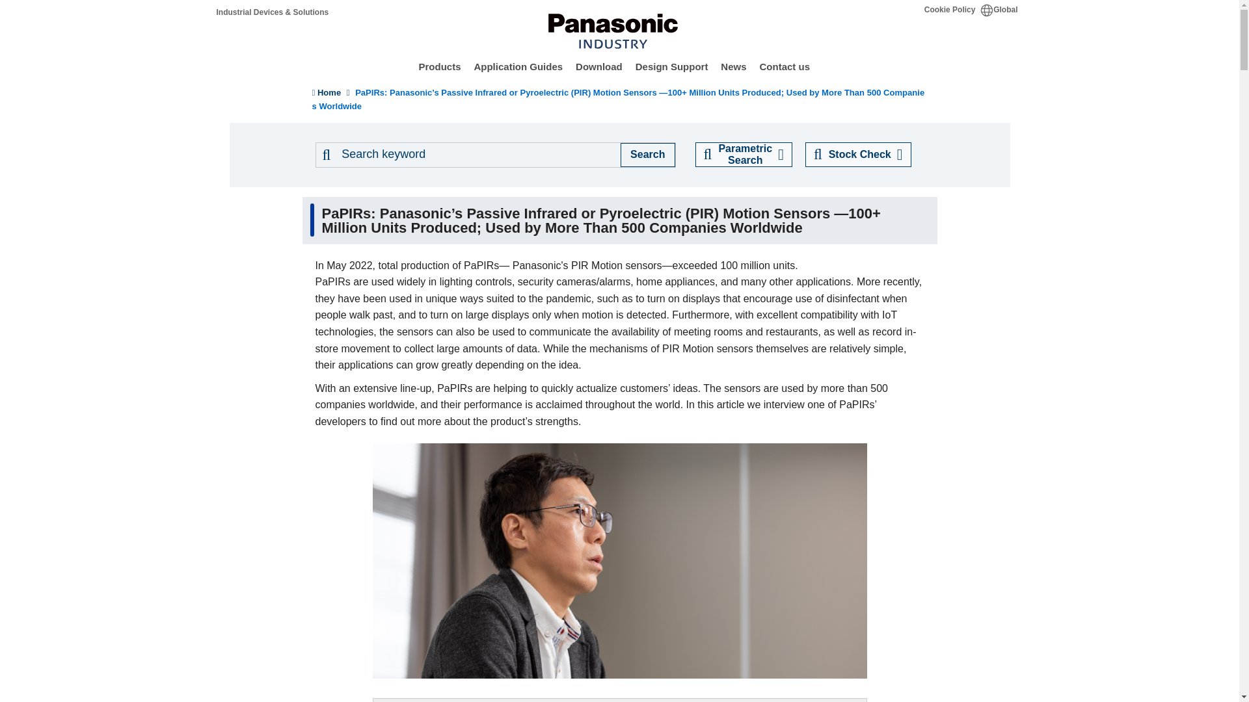 The width and height of the screenshot is (1249, 702). What do you see at coordinates (999, 9) in the screenshot?
I see `Global` at bounding box center [999, 9].